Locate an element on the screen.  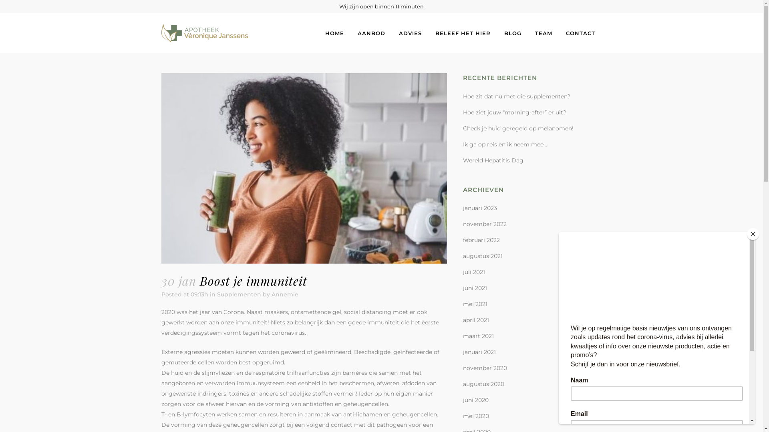
januari 2023 is located at coordinates (480, 208).